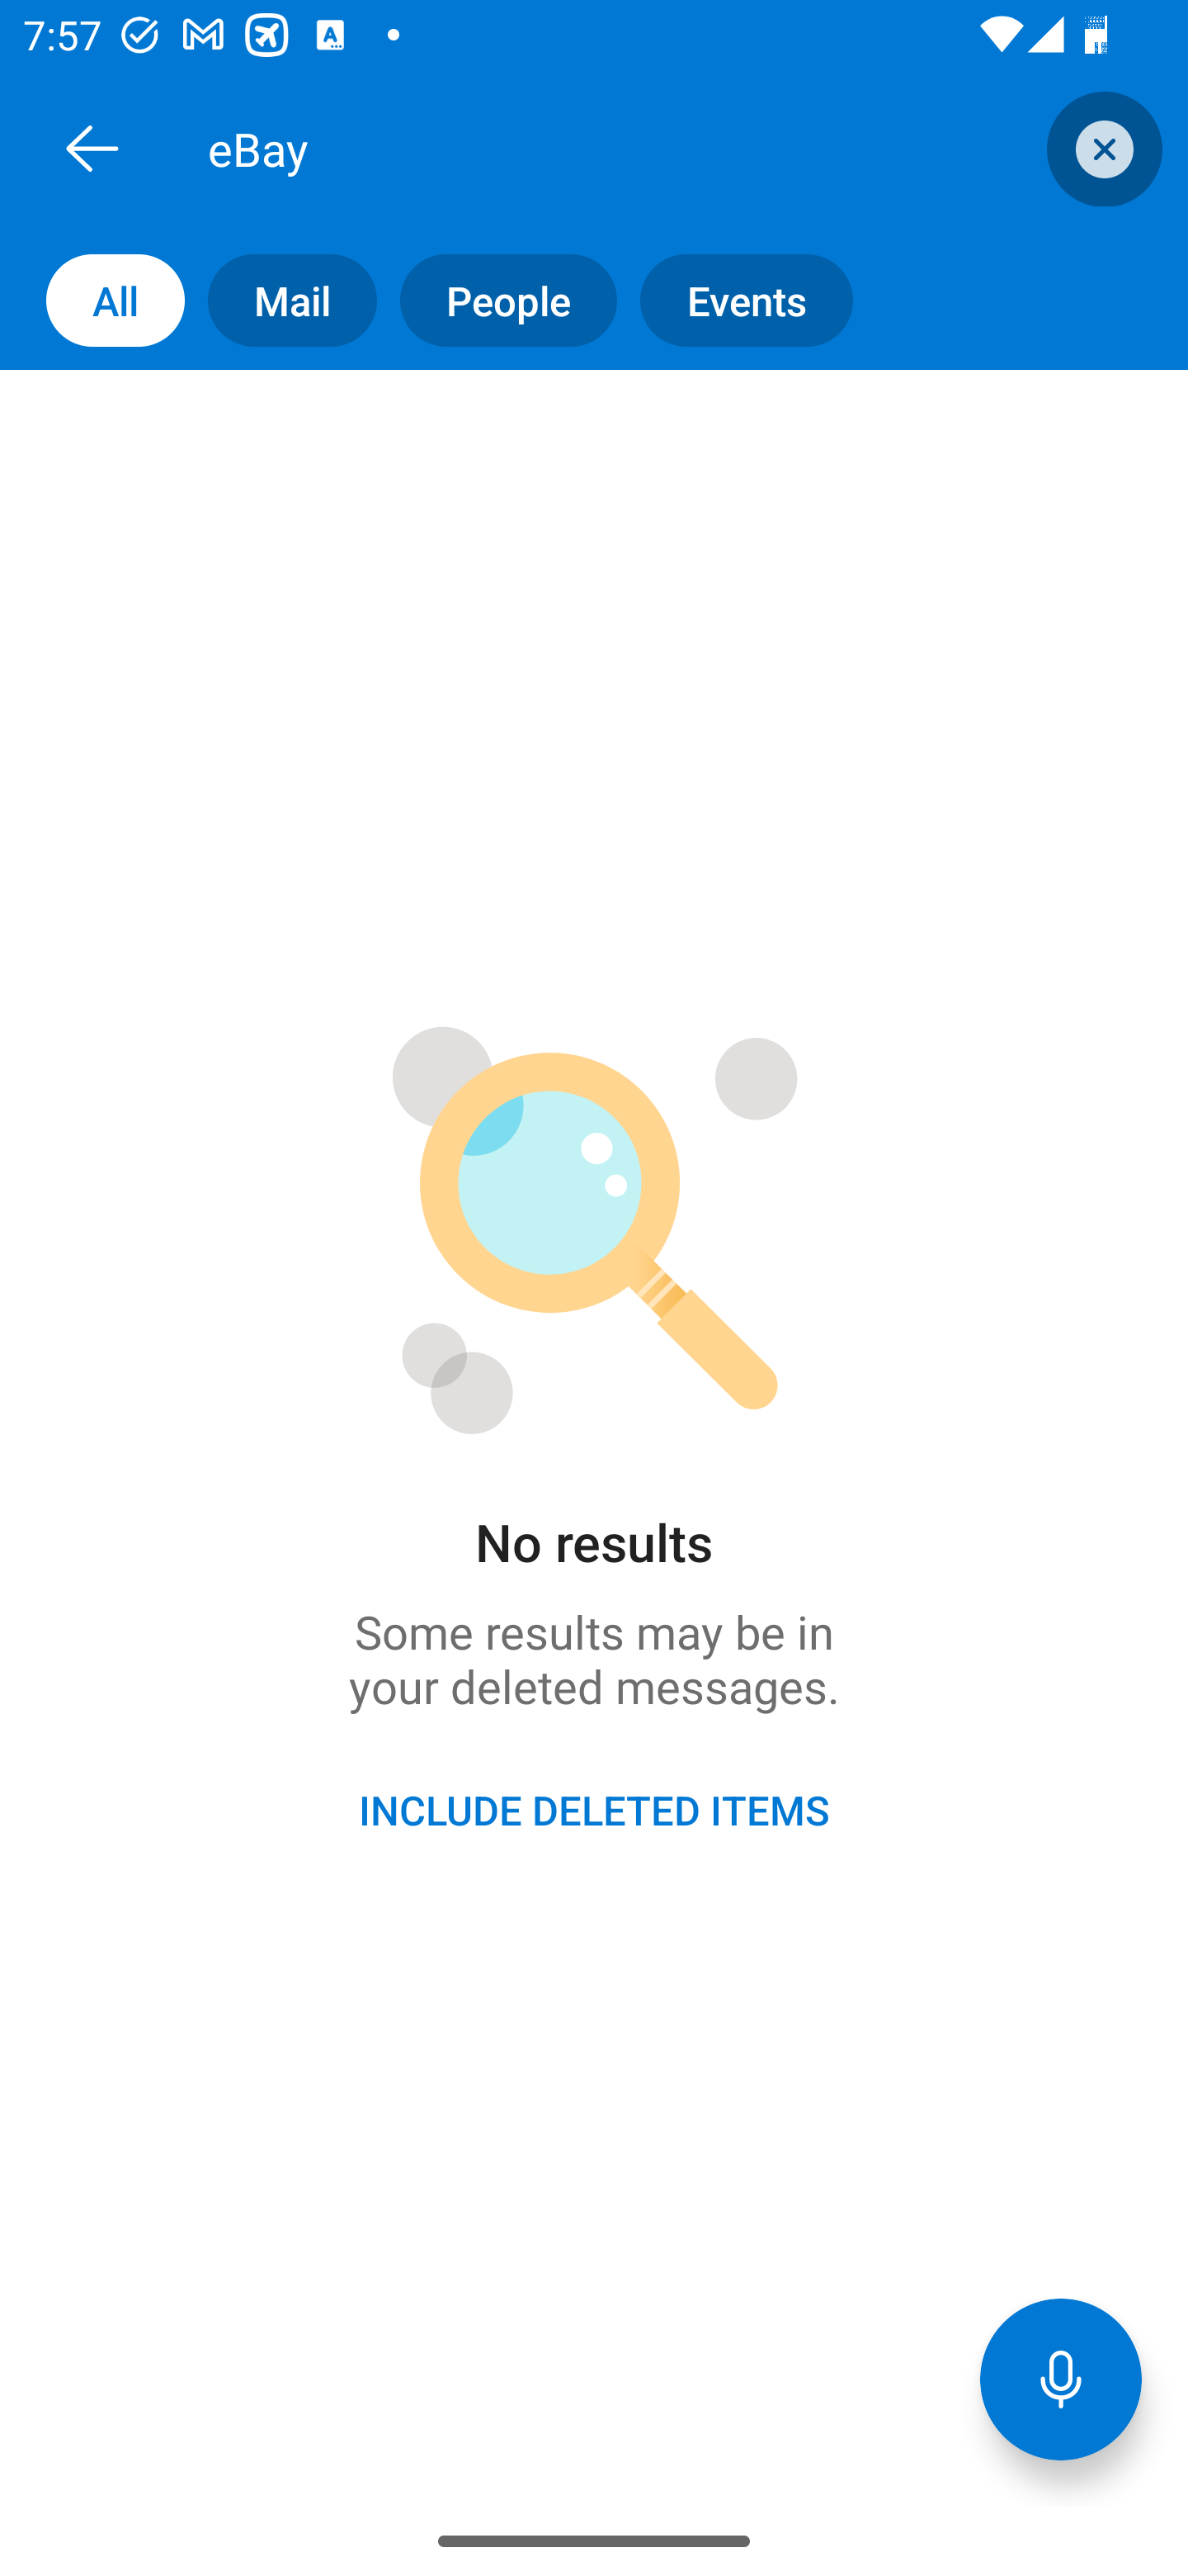 The width and height of the screenshot is (1188, 2576). Describe the element at coordinates (92, 148) in the screenshot. I see `Back` at that location.